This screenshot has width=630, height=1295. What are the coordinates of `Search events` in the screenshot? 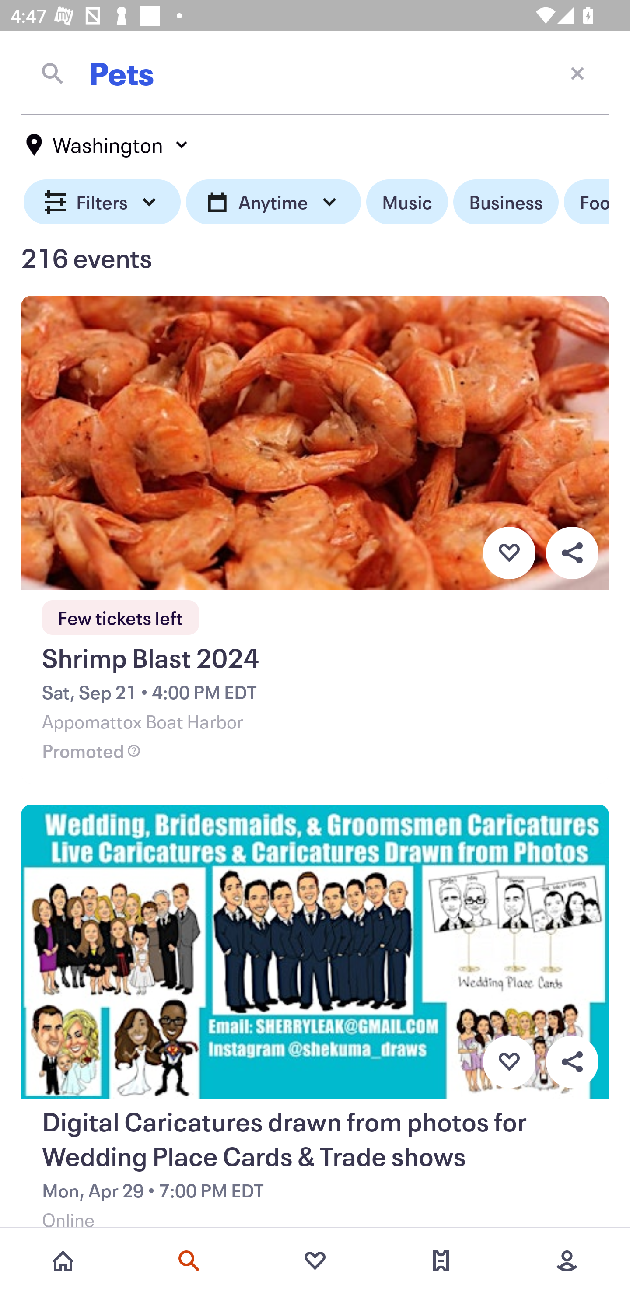 It's located at (189, 1261).